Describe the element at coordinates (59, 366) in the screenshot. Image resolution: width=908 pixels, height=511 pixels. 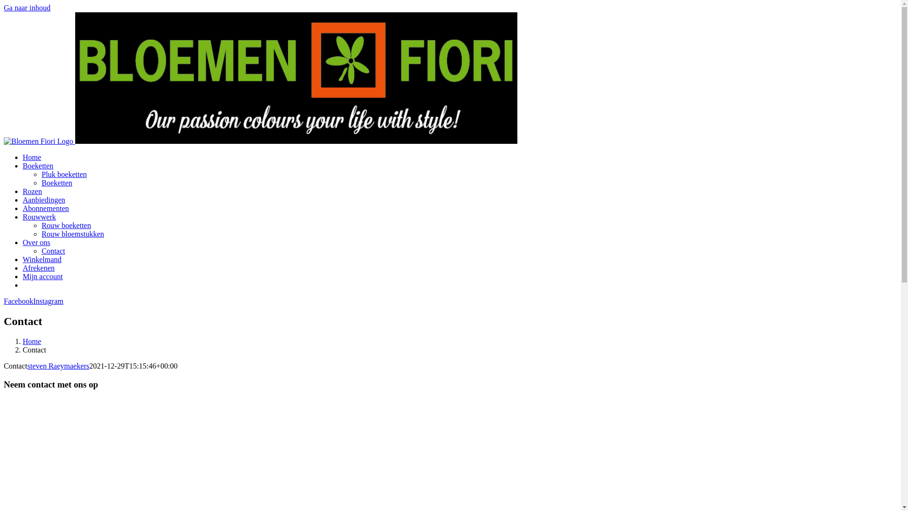
I see `steven Raeymaekers` at that location.